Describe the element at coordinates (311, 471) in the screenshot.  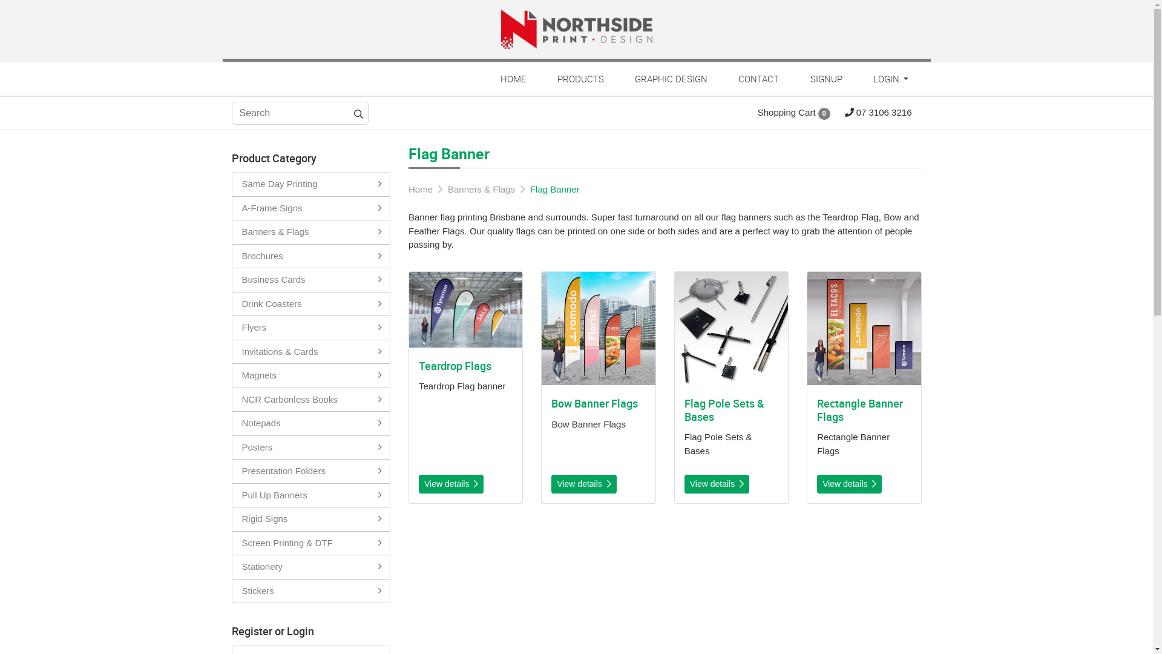
I see `Presentation Folders` at that location.